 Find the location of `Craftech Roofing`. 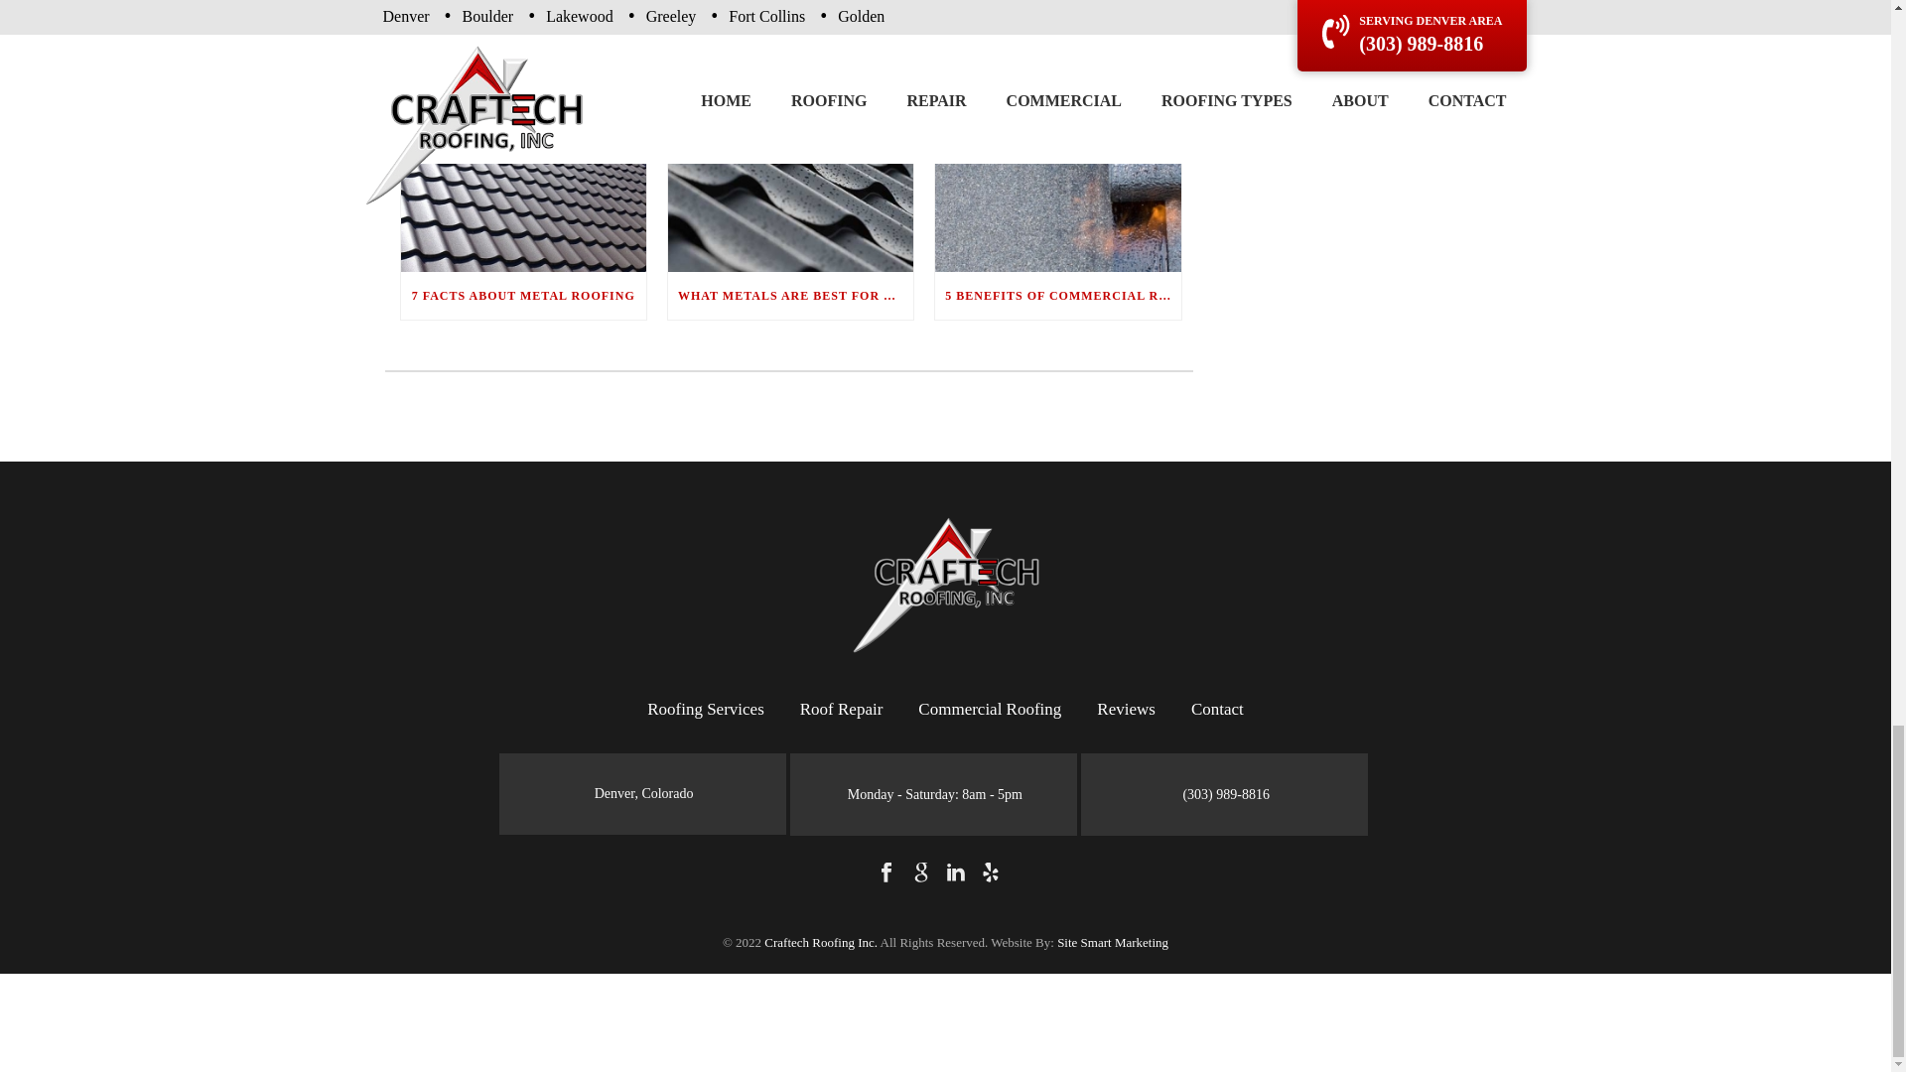

Craftech Roofing is located at coordinates (945, 584).